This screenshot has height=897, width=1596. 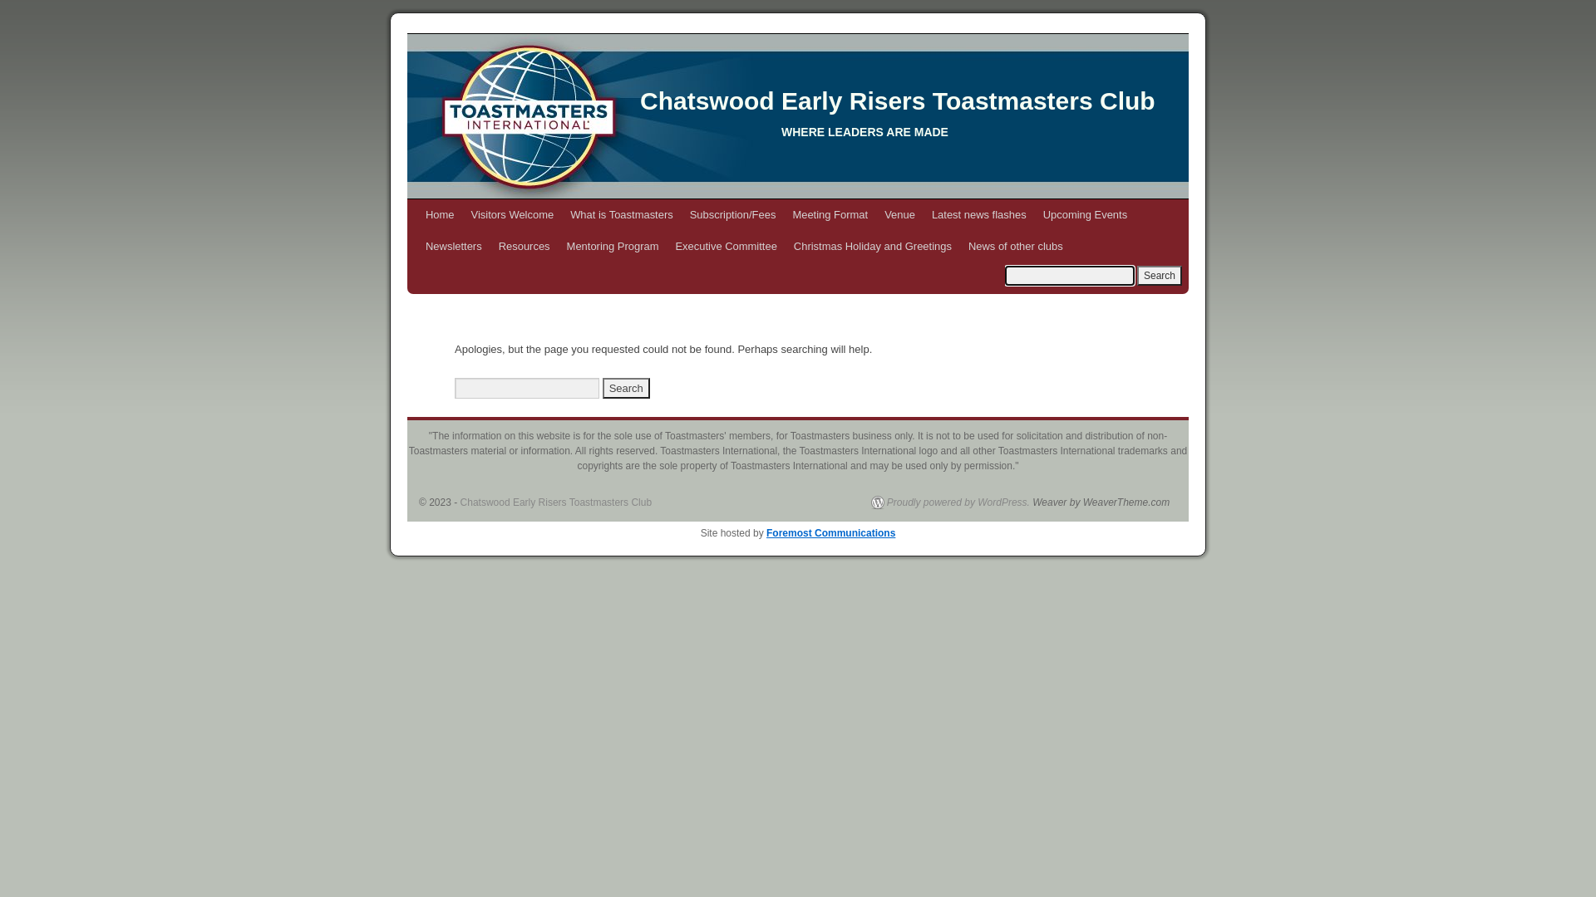 What do you see at coordinates (726, 247) in the screenshot?
I see `Executive Committee` at bounding box center [726, 247].